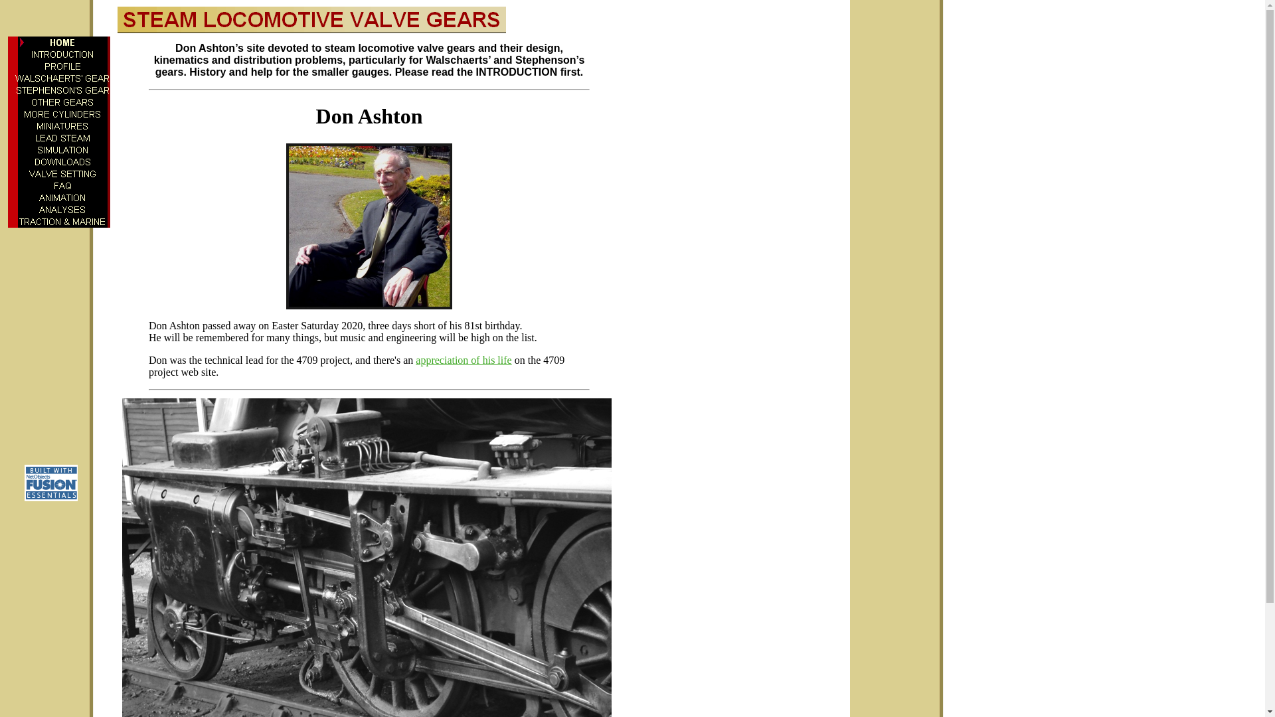 The height and width of the screenshot is (717, 1275). What do you see at coordinates (62, 126) in the screenshot?
I see `MINIATURES` at bounding box center [62, 126].